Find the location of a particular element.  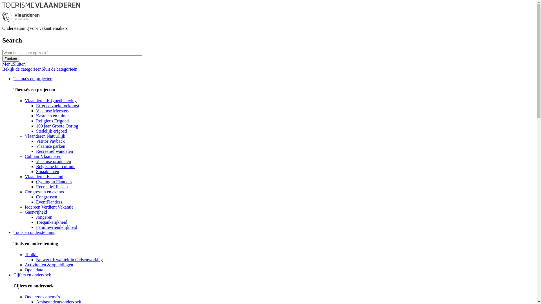

Vlaamse parken is located at coordinates (51, 146).